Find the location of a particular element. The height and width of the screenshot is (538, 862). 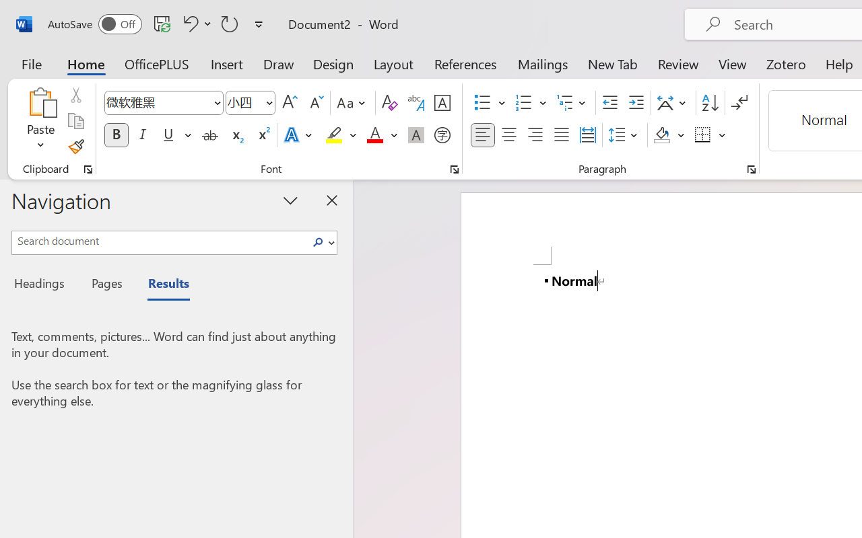

Search is located at coordinates (318, 242).